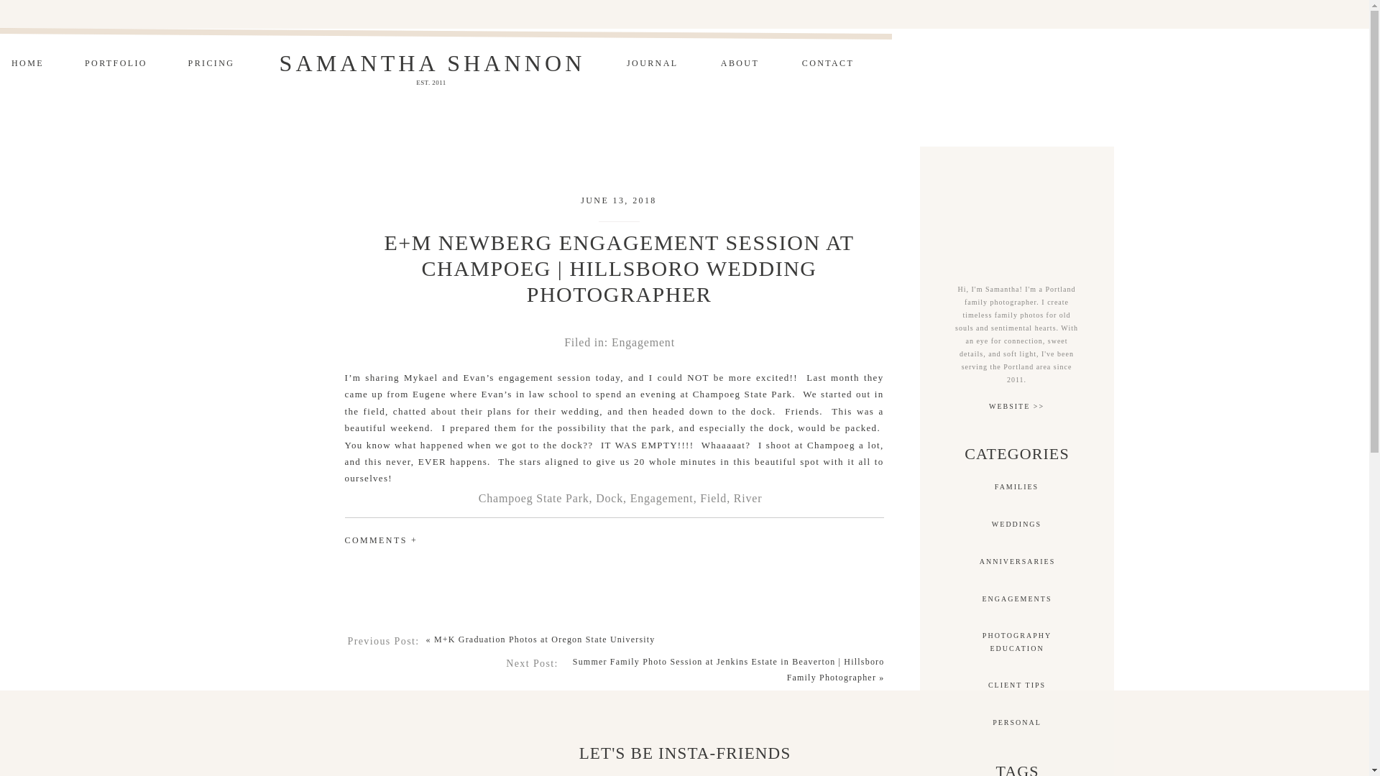  What do you see at coordinates (1016, 486) in the screenshot?
I see `ABOUT` at bounding box center [1016, 486].